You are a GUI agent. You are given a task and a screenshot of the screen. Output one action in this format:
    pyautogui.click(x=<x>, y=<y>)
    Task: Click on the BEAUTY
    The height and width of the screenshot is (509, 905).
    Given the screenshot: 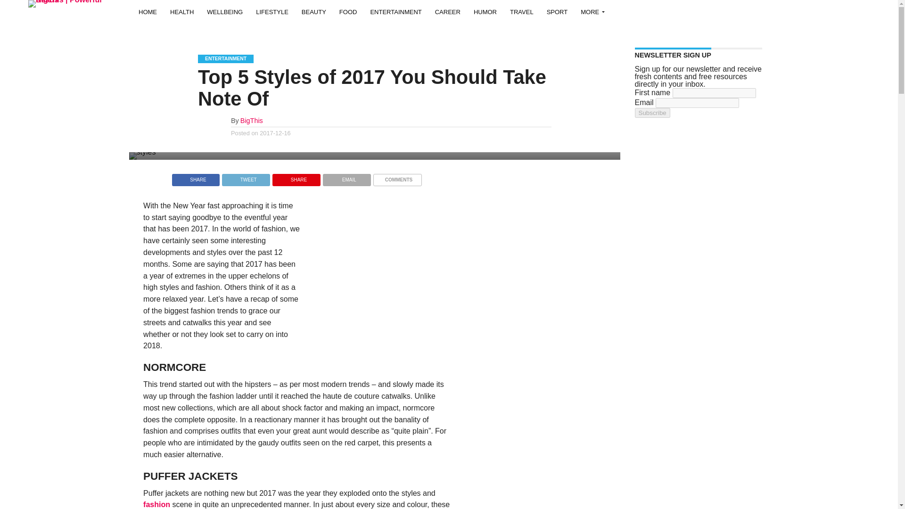 What is the action you would take?
    pyautogui.click(x=314, y=11)
    